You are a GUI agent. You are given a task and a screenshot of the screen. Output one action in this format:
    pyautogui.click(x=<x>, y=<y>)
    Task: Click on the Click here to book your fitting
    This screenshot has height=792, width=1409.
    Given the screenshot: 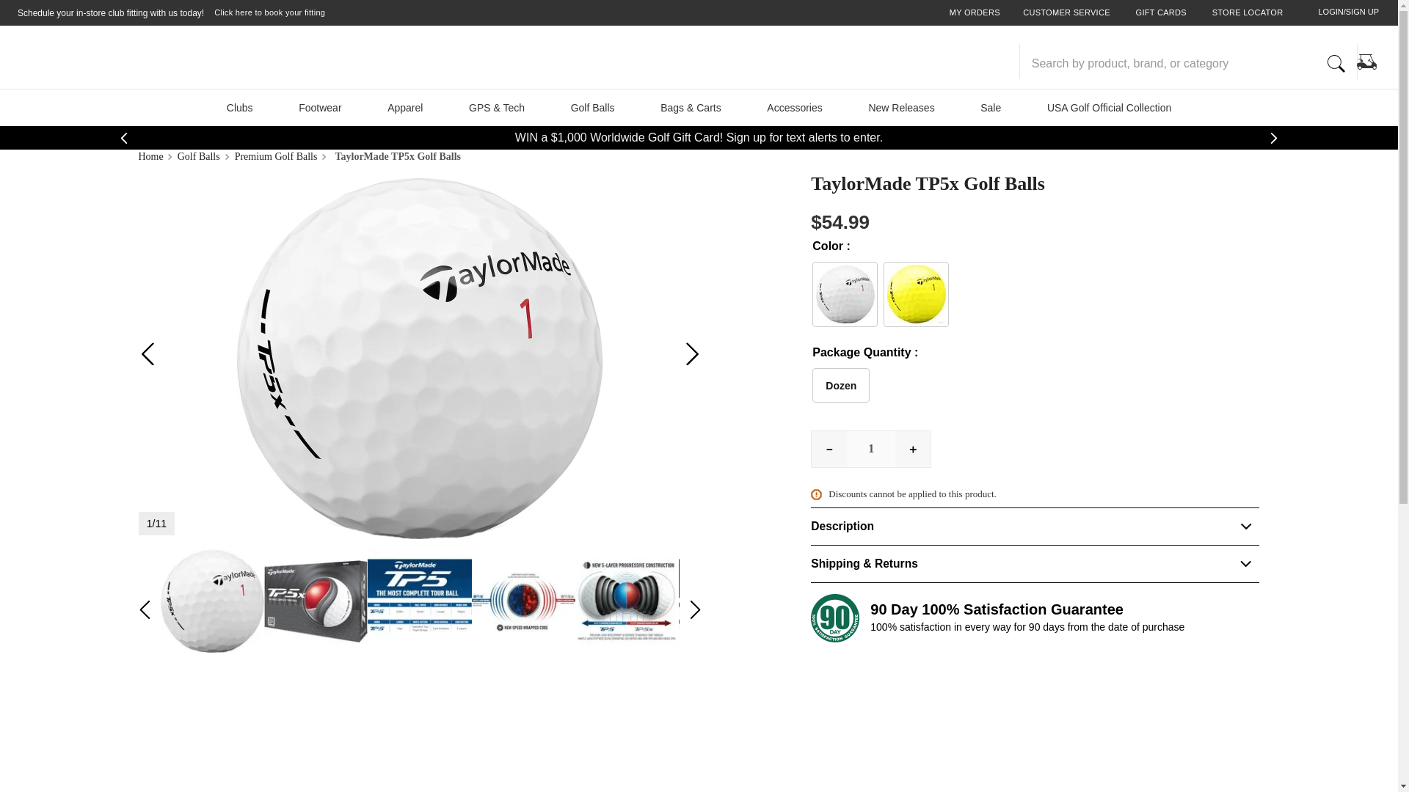 What is the action you would take?
    pyautogui.click(x=269, y=13)
    